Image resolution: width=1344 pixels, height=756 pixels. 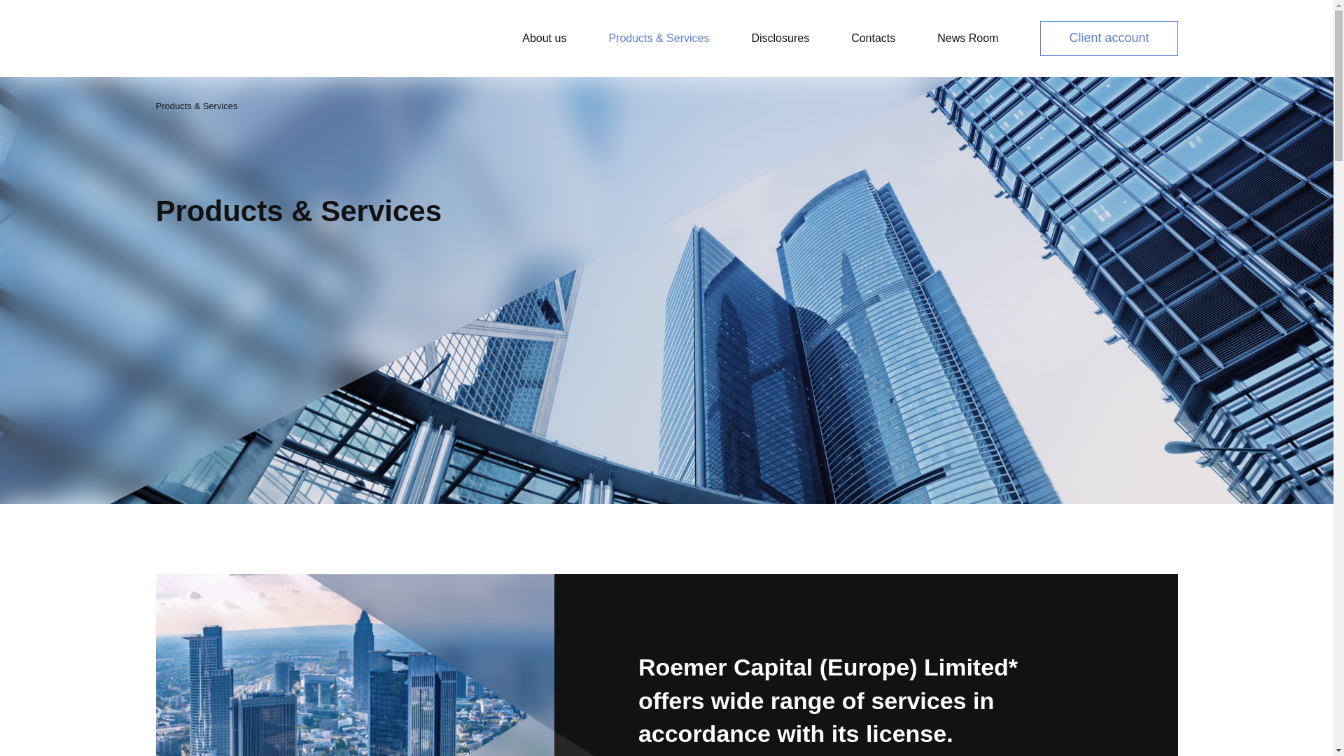 I want to click on Disclosures, so click(x=780, y=38).